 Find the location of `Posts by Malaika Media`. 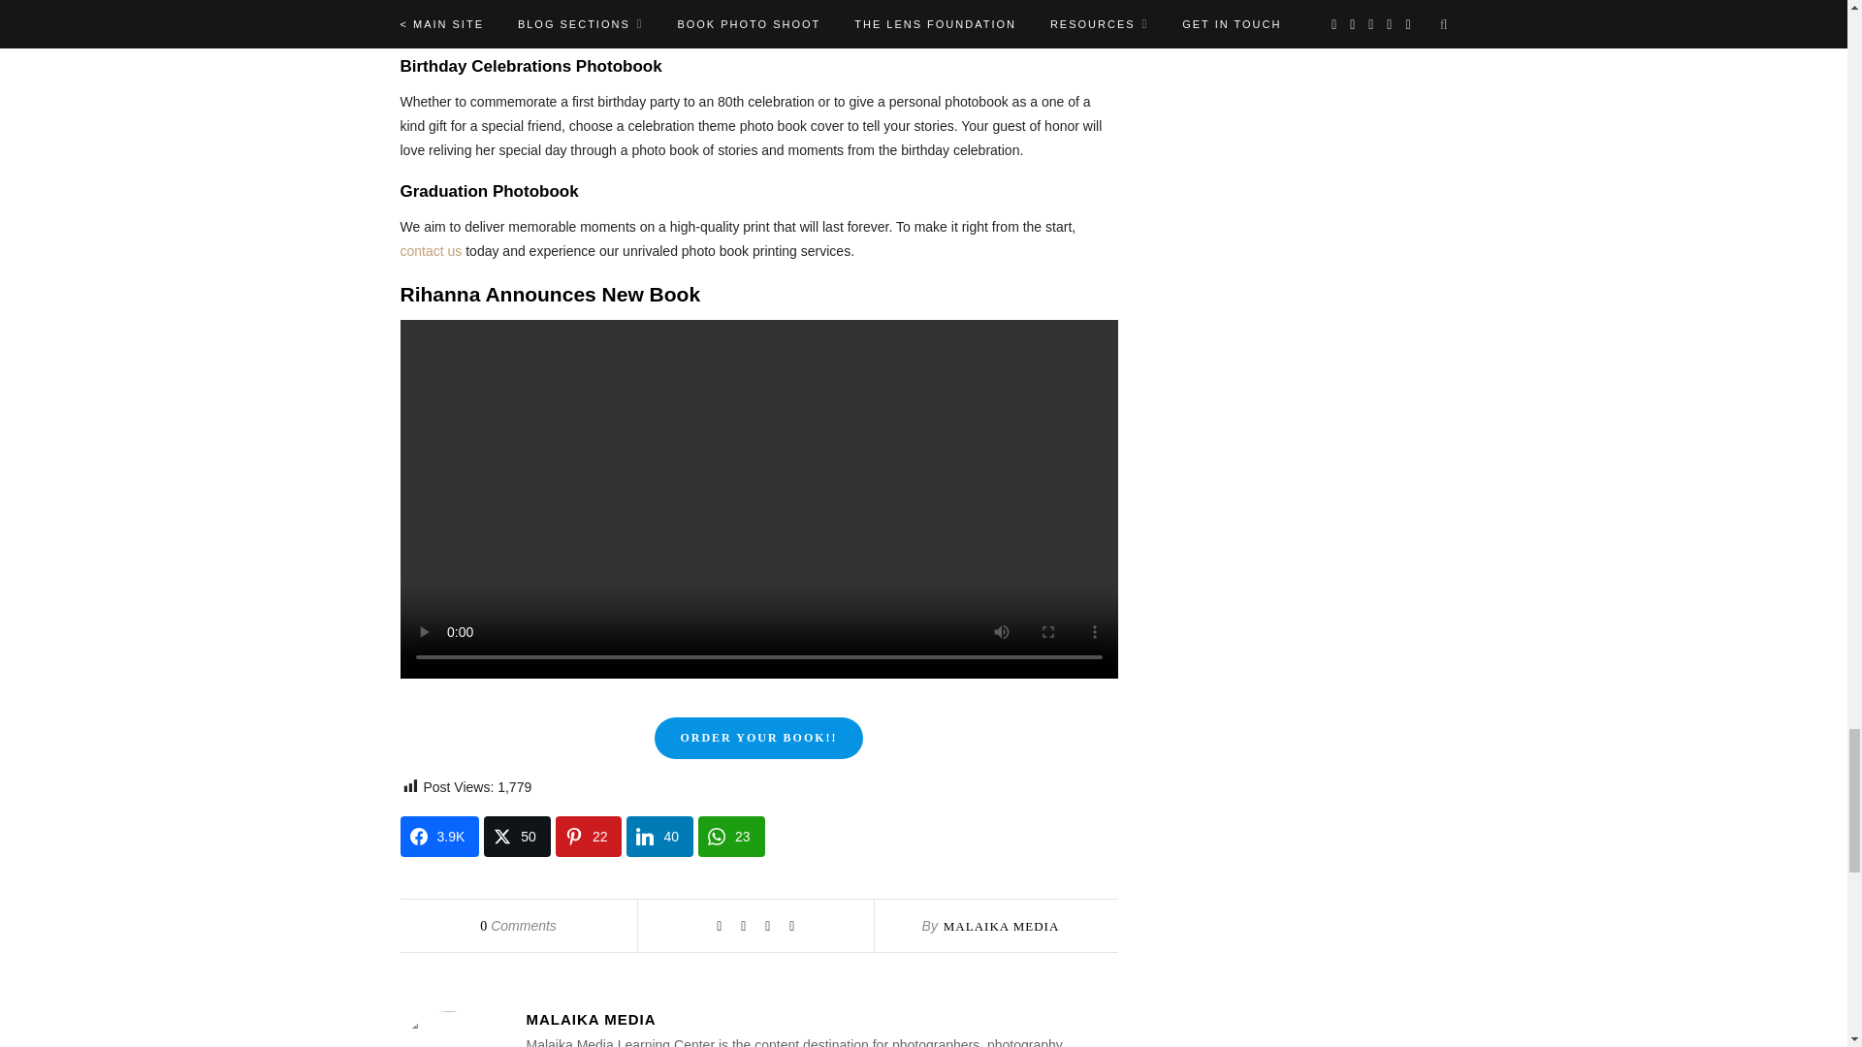

Posts by Malaika Media is located at coordinates (1001, 927).